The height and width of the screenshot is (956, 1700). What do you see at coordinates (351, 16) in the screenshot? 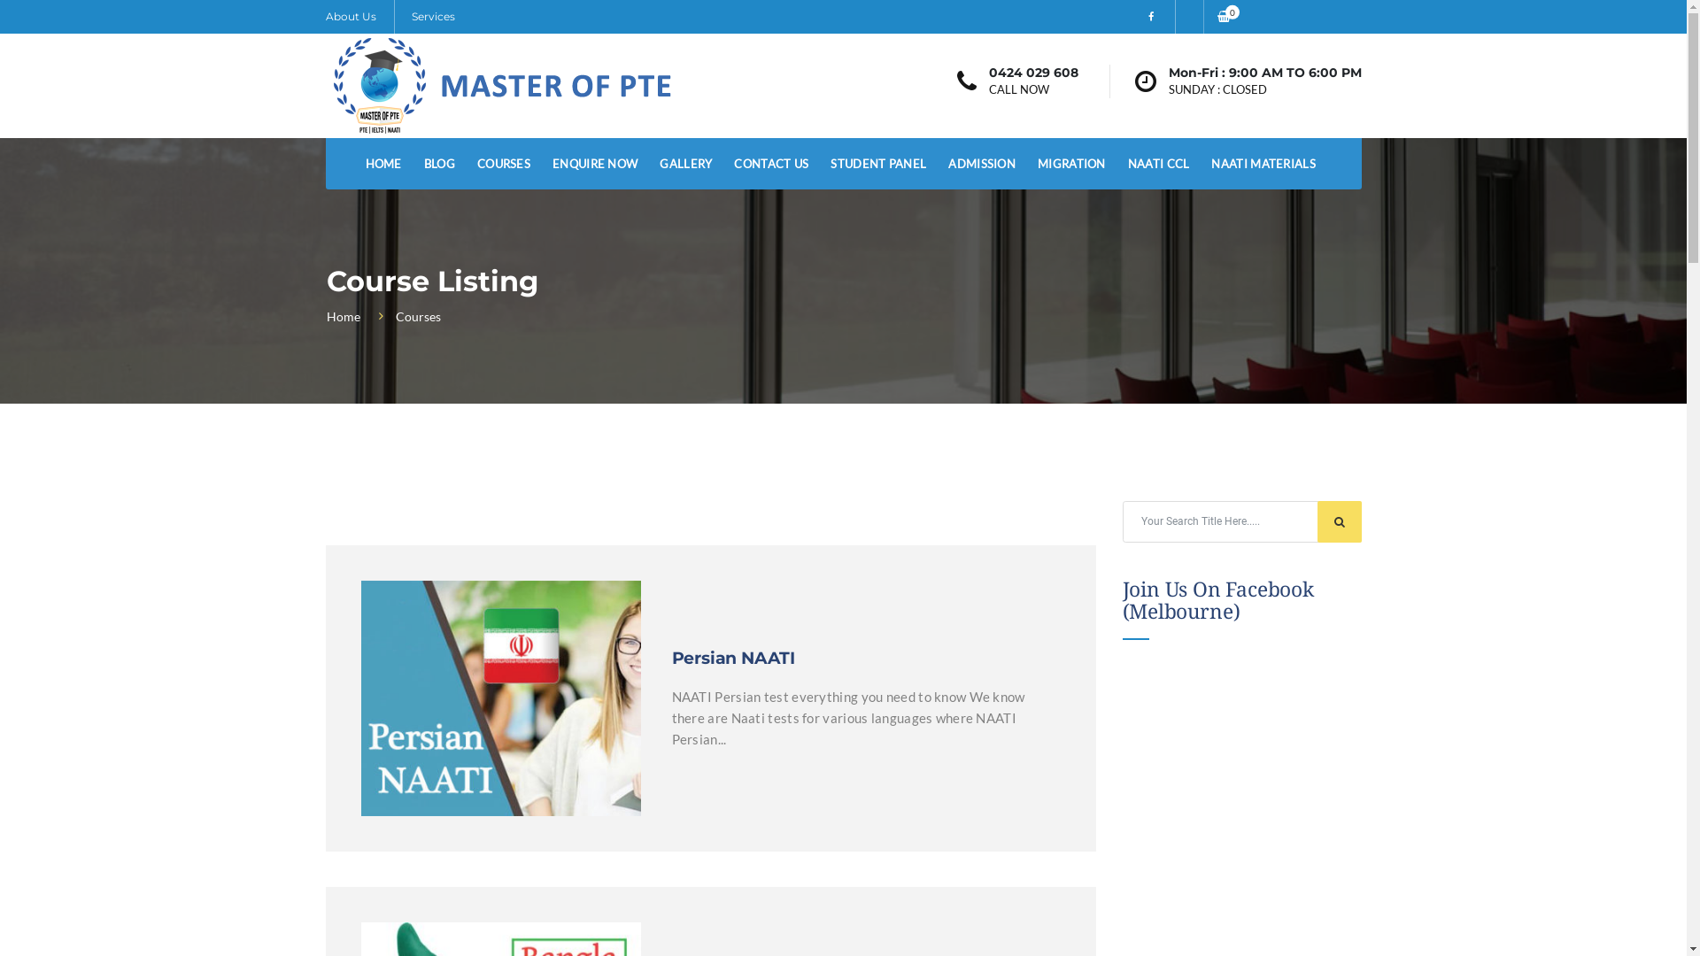
I see `About Us` at bounding box center [351, 16].